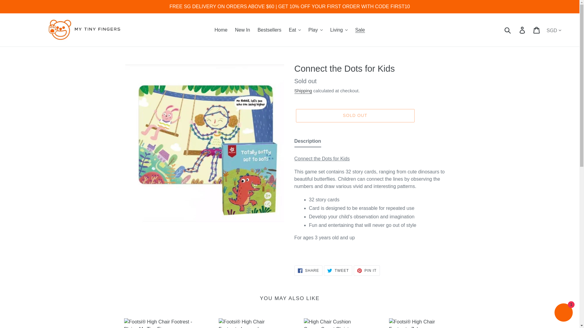  I want to click on Shopify online store chat, so click(563, 313).